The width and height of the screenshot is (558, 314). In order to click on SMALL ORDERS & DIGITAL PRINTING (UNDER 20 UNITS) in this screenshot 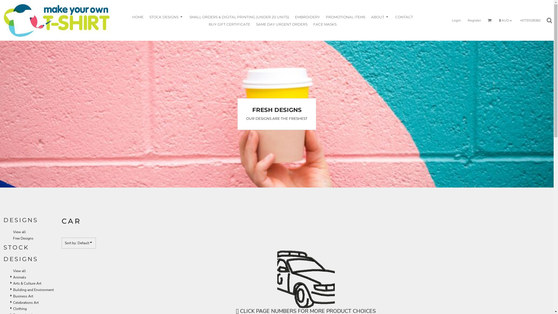, I will do `click(239, 17)`.